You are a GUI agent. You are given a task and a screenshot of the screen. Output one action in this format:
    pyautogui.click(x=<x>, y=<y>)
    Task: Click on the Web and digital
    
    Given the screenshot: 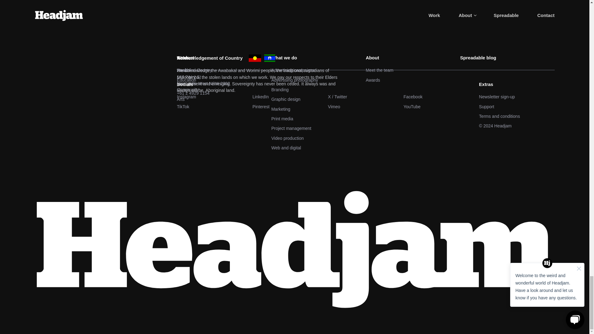 What is the action you would take?
    pyautogui.click(x=319, y=148)
    